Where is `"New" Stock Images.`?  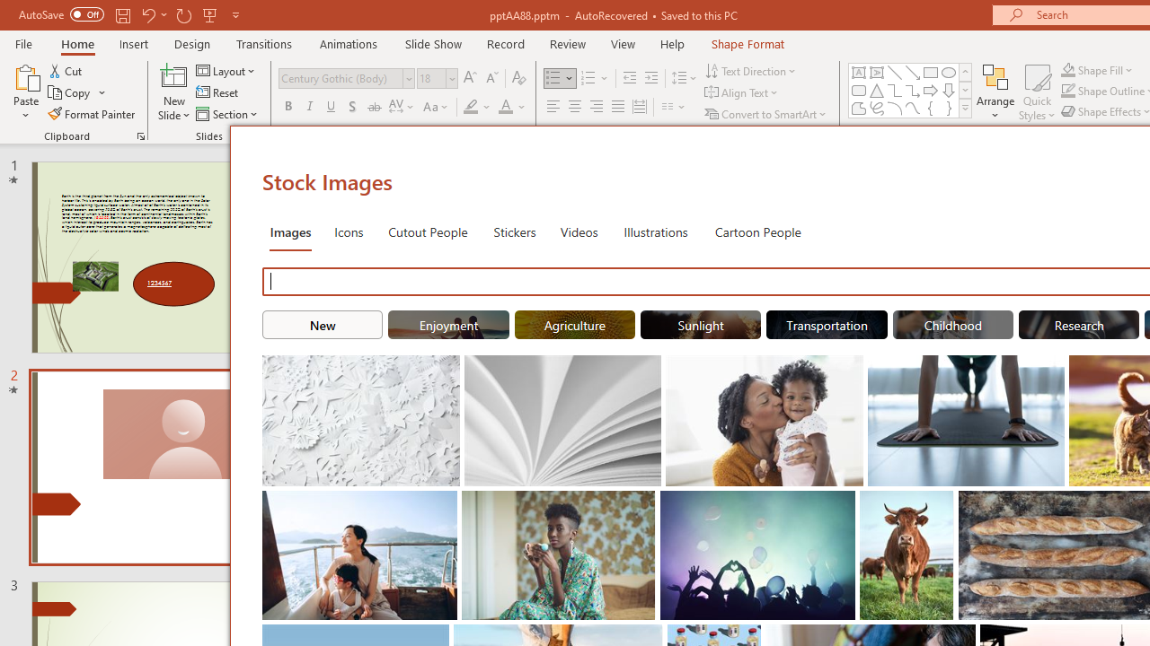
"New" Stock Images. is located at coordinates (322, 325).